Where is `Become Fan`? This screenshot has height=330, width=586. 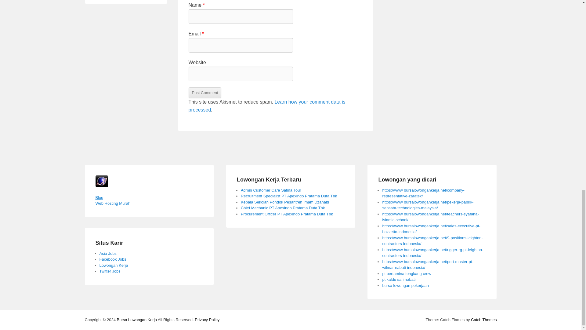
Become Fan is located at coordinates (113, 259).